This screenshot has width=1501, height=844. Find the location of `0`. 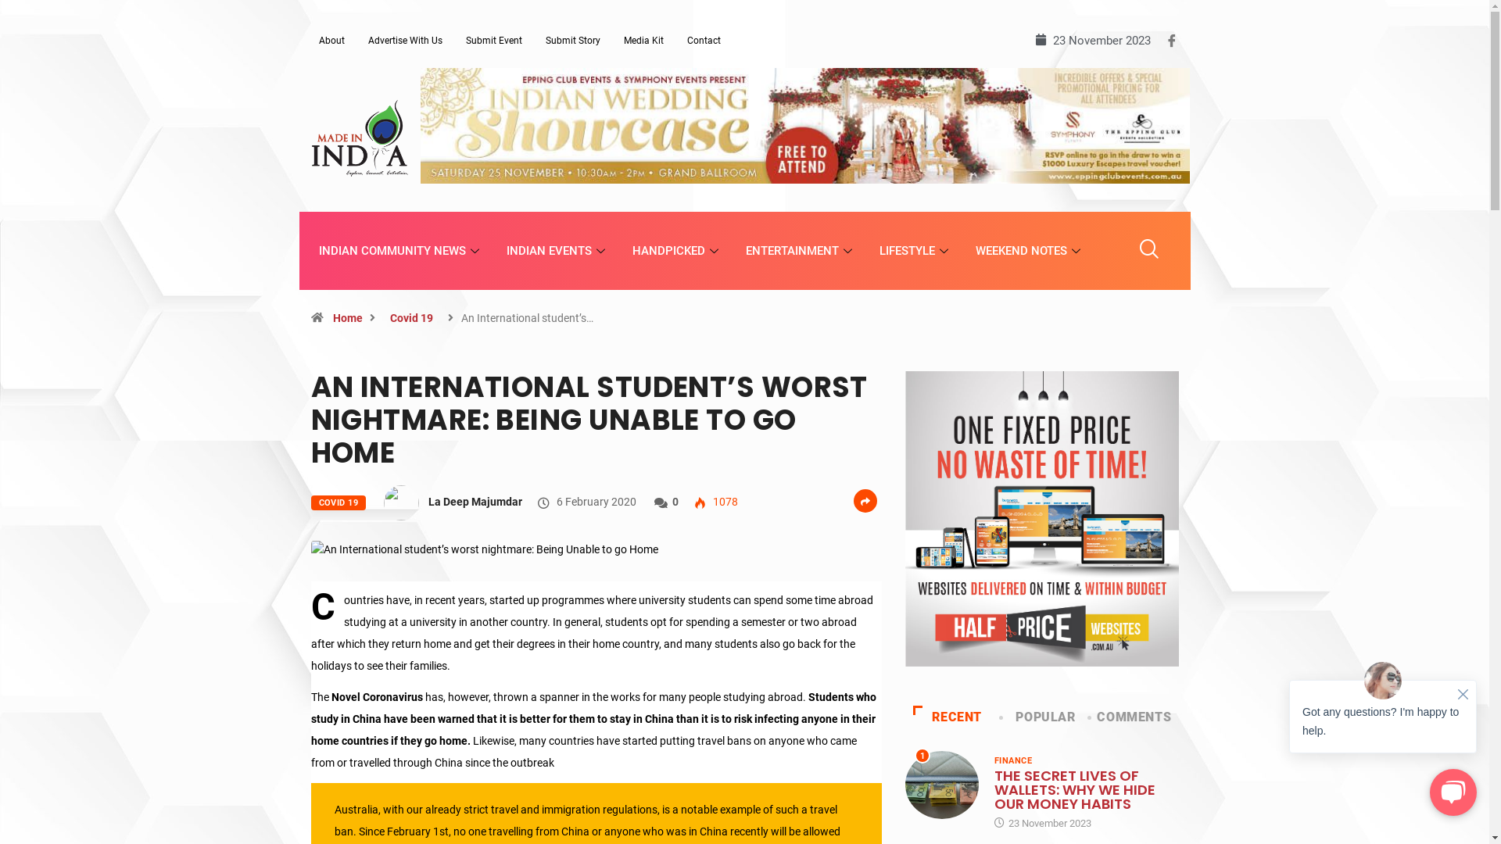

0 is located at coordinates (675, 502).